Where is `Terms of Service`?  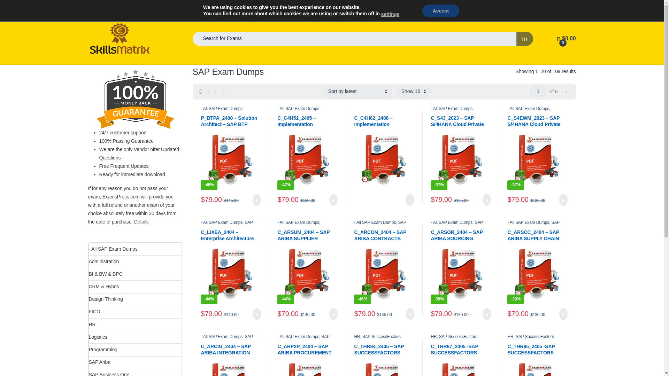 Terms of Service is located at coordinates (531, 6).